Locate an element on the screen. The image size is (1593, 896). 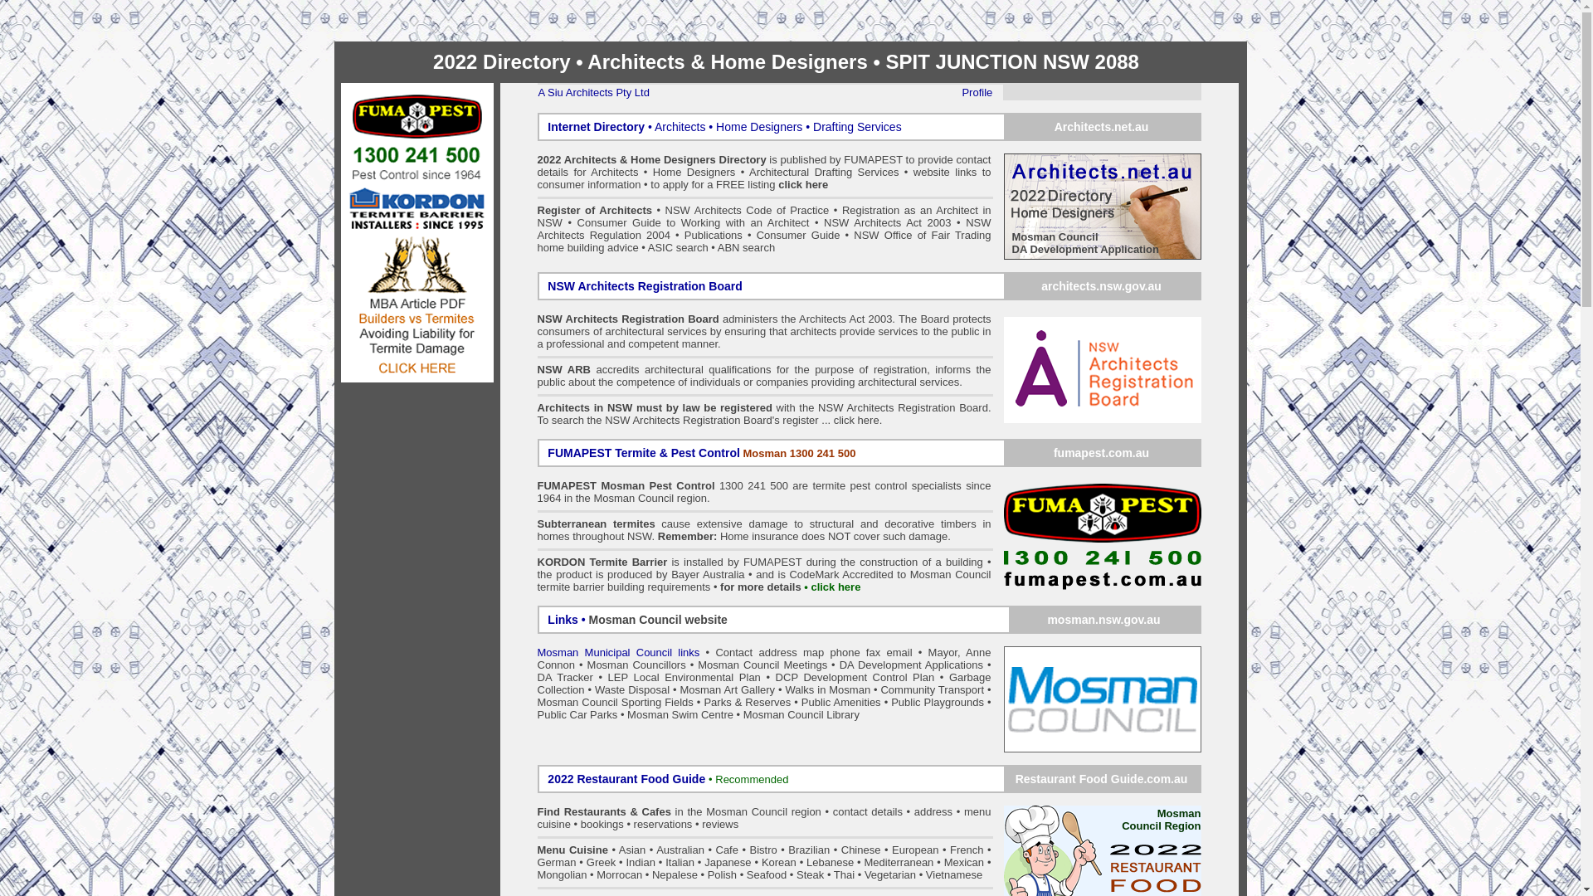
2022 Restaurant Food Guide is located at coordinates (628, 780).